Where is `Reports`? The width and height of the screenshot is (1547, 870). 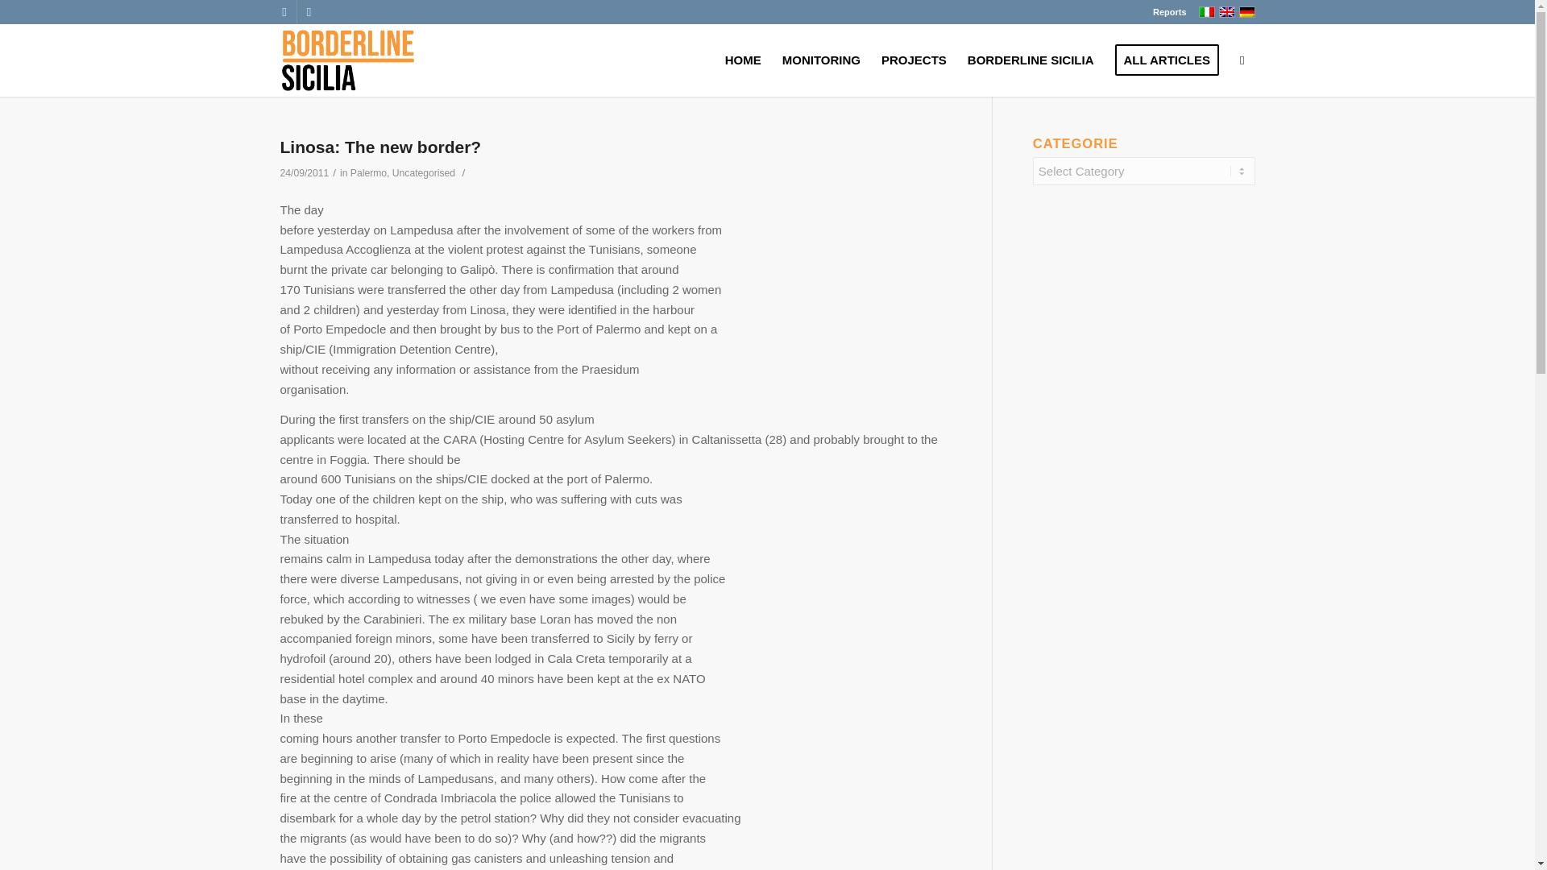 Reports is located at coordinates (1169, 12).